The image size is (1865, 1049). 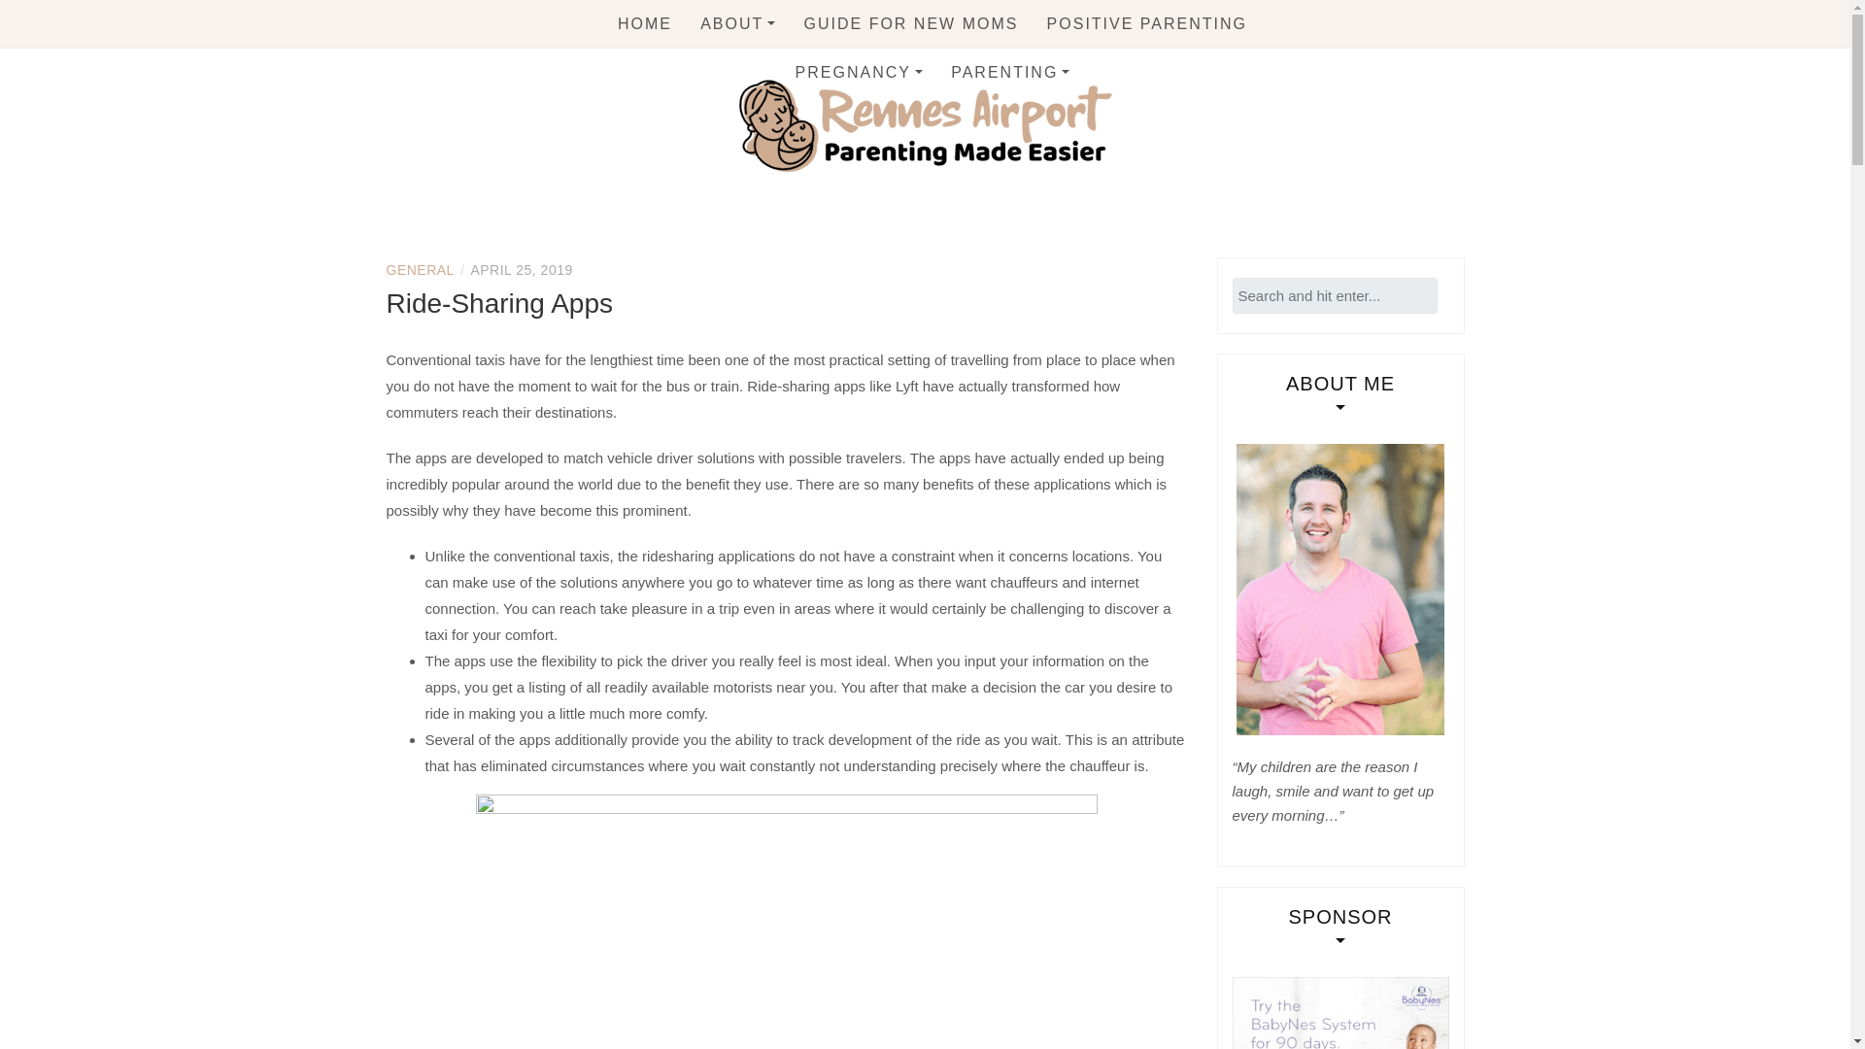 What do you see at coordinates (911, 23) in the screenshot?
I see `GUIDE FOR NEW MOMS` at bounding box center [911, 23].